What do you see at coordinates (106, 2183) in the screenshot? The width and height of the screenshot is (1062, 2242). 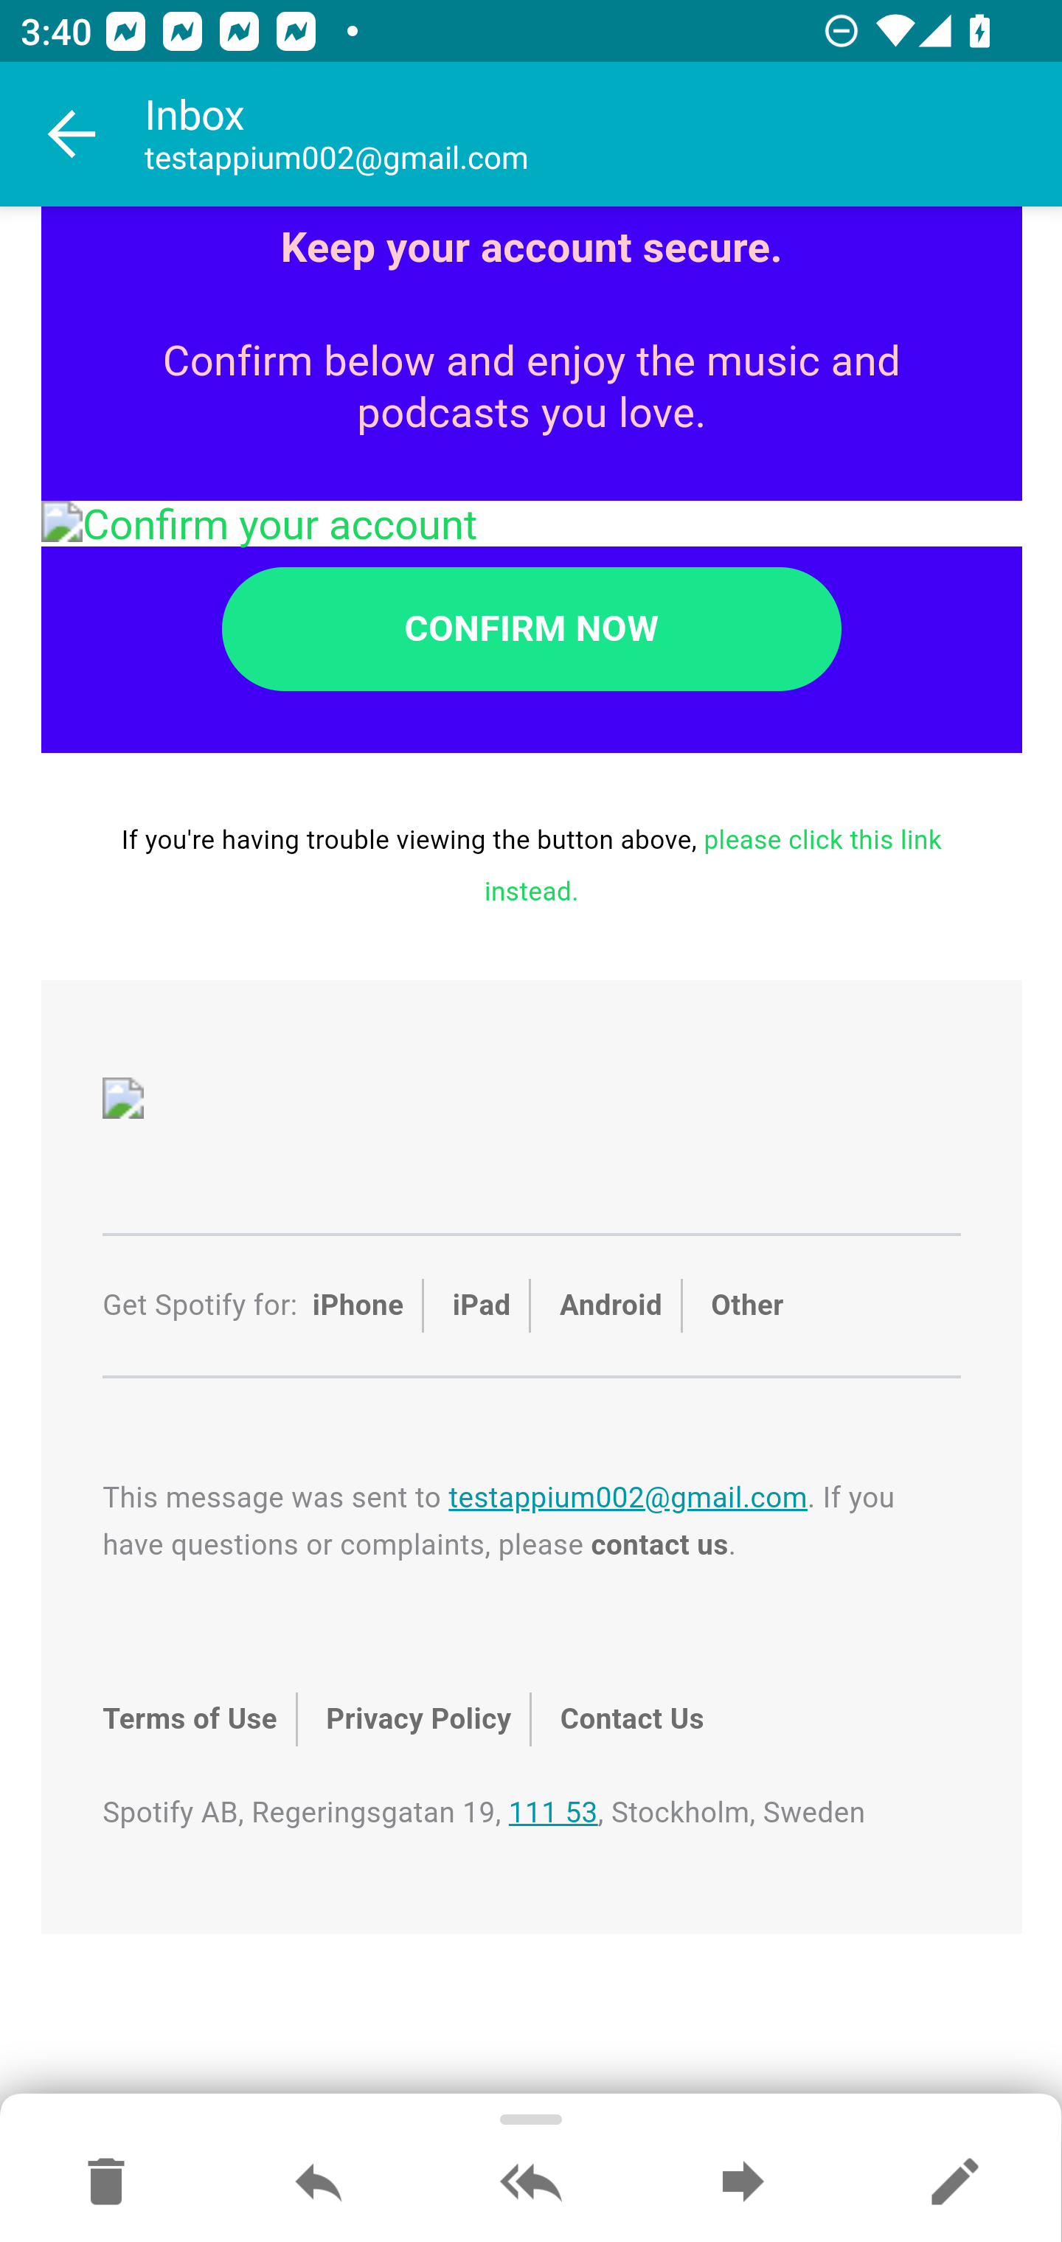 I see `Move to Deleted` at bounding box center [106, 2183].